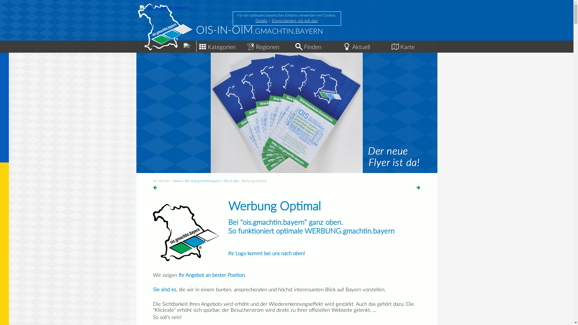  What do you see at coordinates (317, 46) in the screenshot?
I see `Finden` at bounding box center [317, 46].